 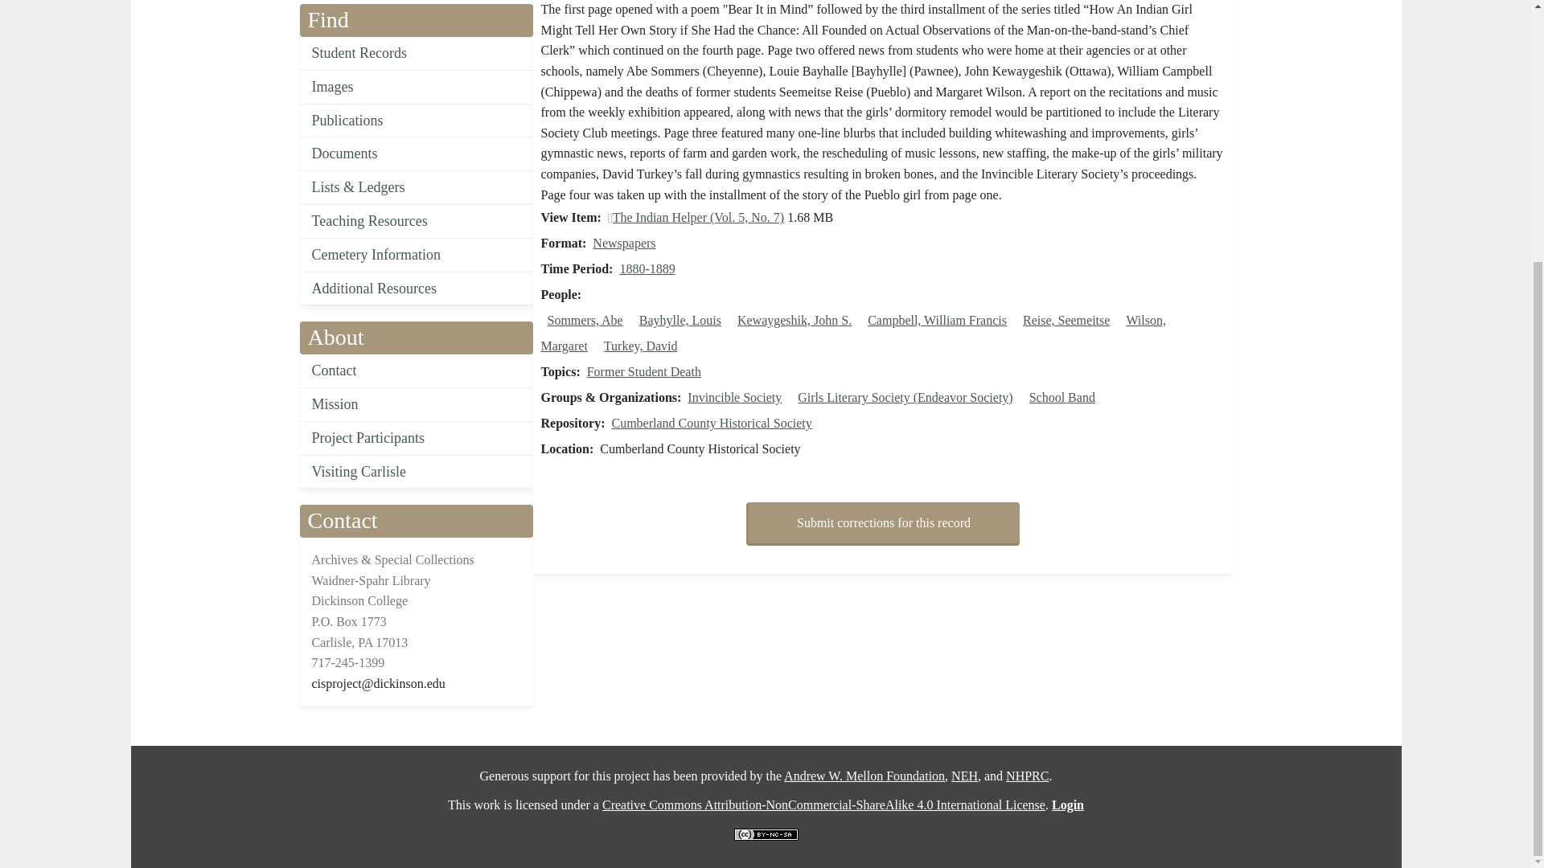 I want to click on Former Student Death, so click(x=643, y=371).